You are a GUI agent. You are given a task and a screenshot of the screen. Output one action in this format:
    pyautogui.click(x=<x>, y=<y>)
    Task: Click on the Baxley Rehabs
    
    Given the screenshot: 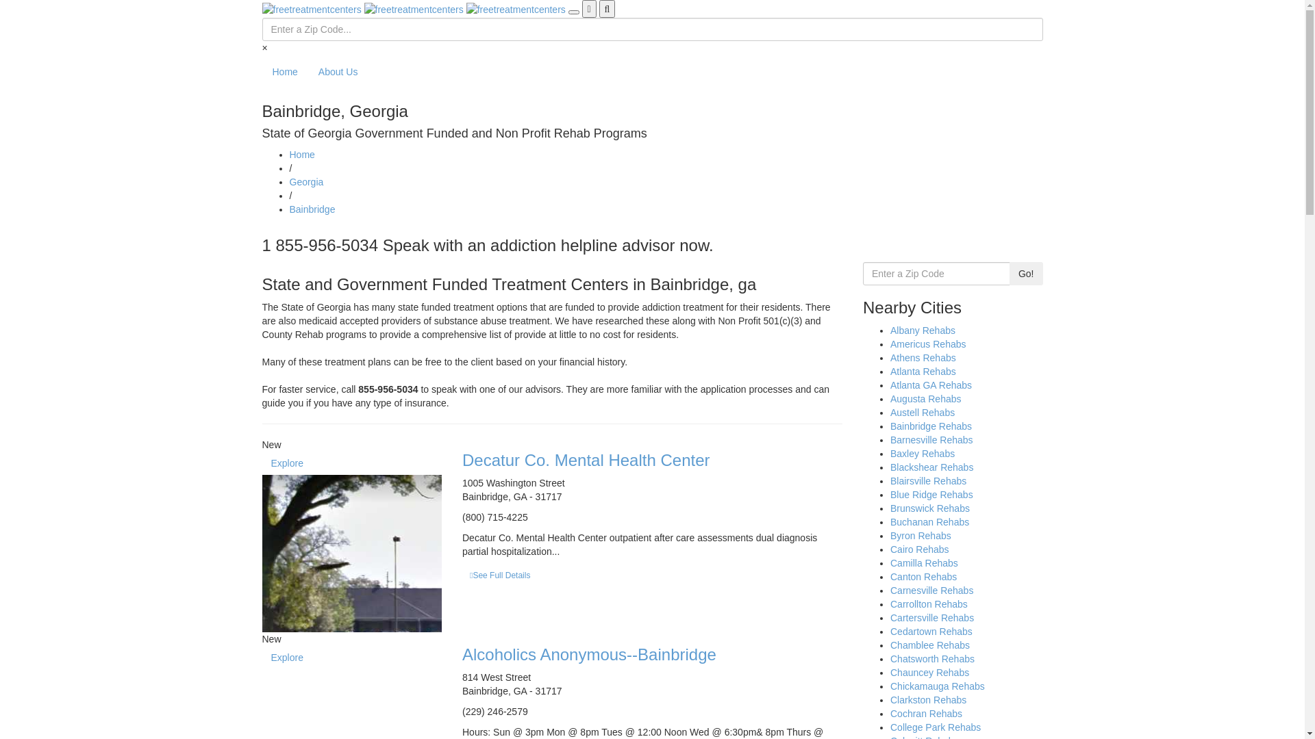 What is the action you would take?
    pyautogui.click(x=923, y=454)
    